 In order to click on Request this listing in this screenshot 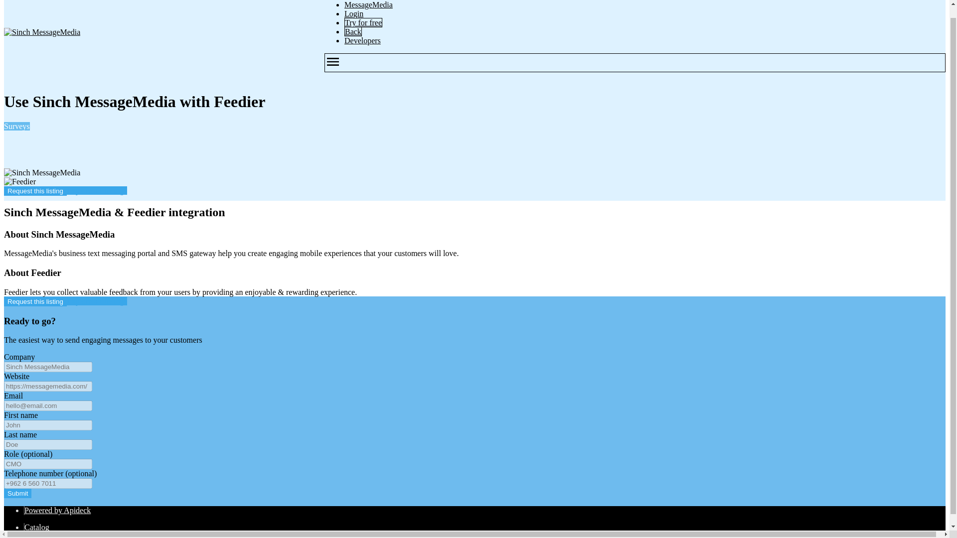, I will do `click(35, 191)`.